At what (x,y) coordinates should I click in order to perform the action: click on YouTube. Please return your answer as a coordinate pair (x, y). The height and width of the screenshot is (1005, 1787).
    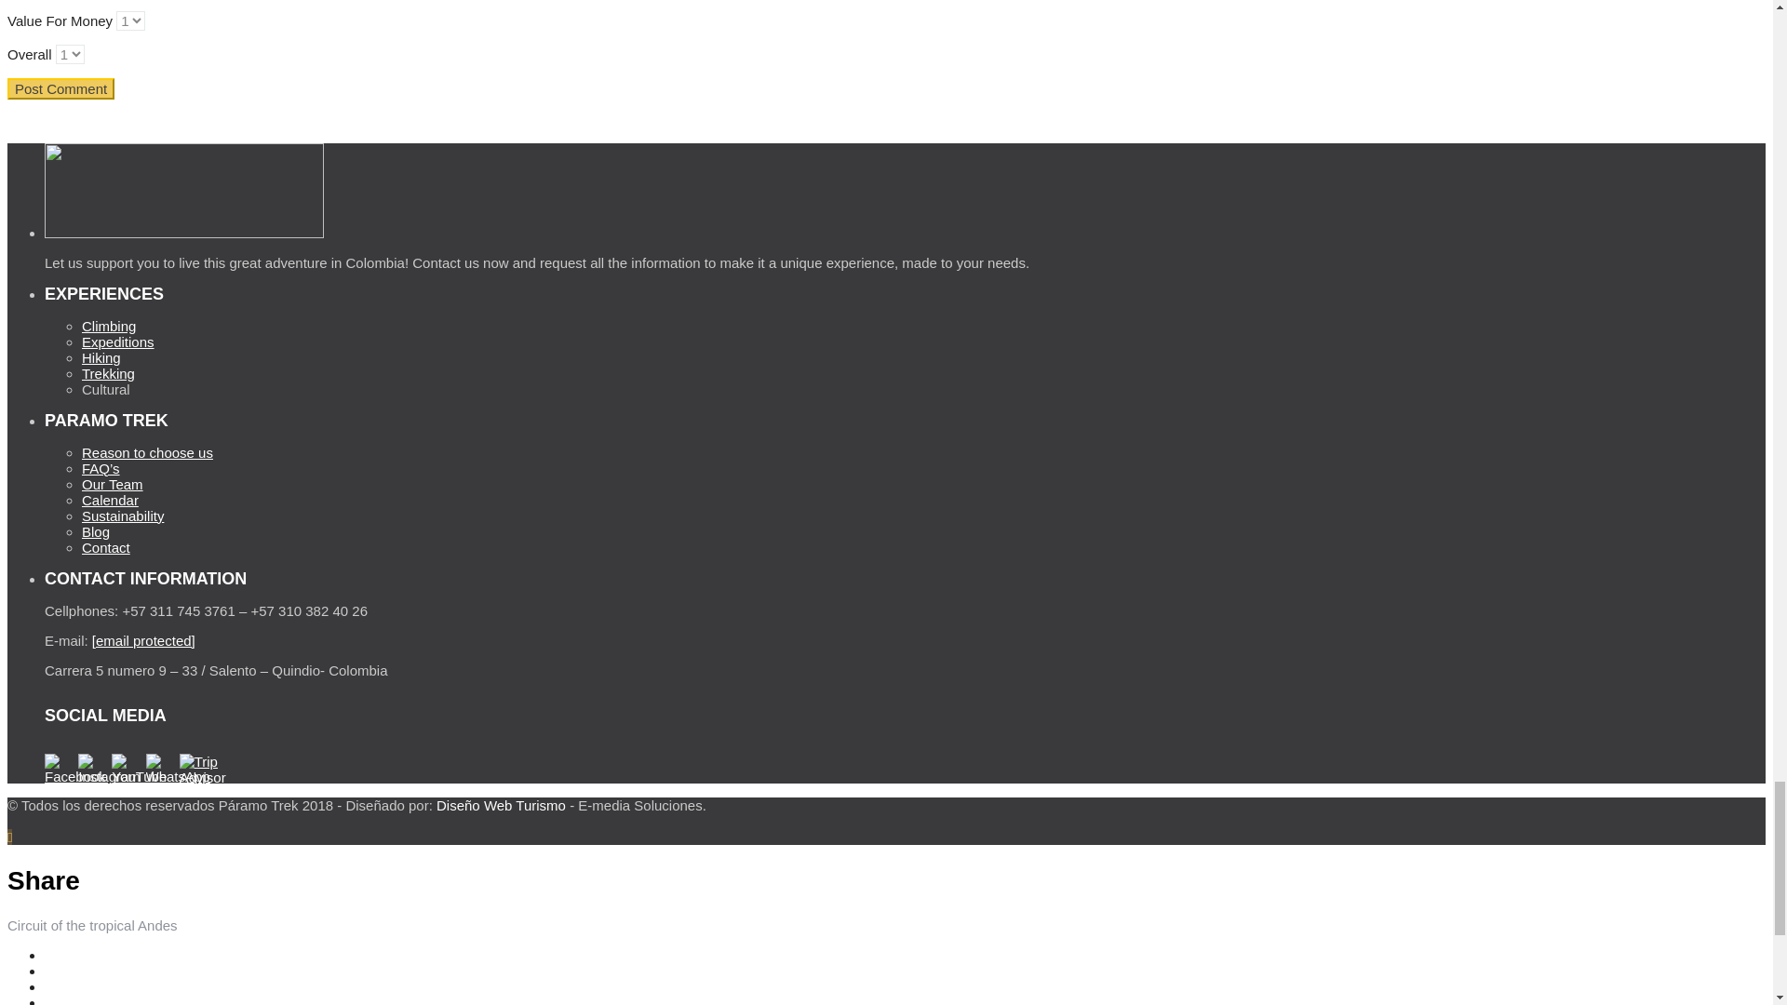
    Looking at the image, I should click on (126, 769).